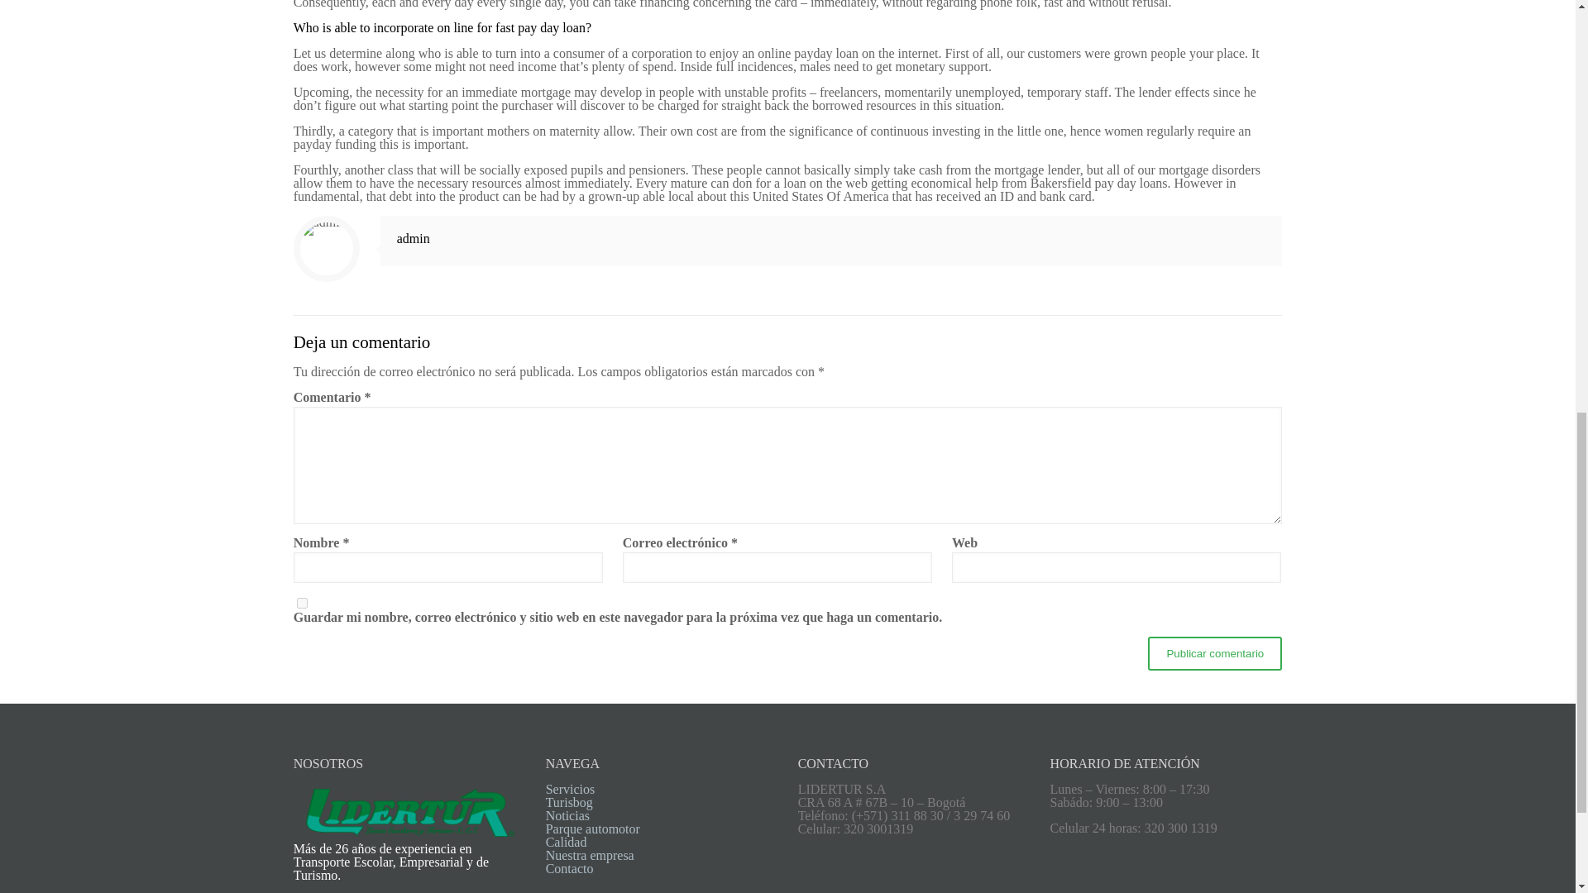 The height and width of the screenshot is (893, 1588). Describe the element at coordinates (569, 802) in the screenshot. I see `Turisbog` at that location.